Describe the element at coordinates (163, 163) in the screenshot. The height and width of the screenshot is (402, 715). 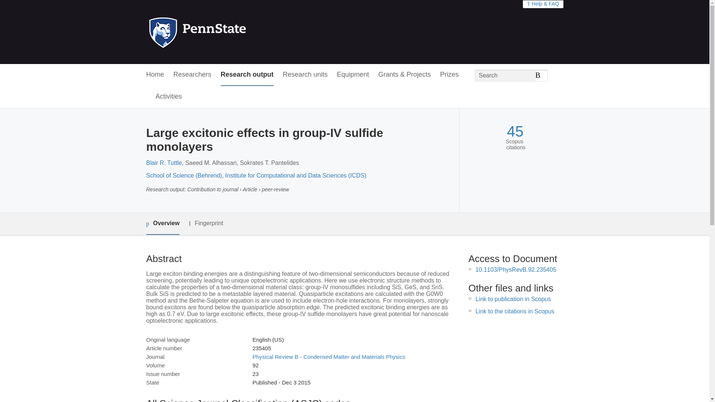
I see `Blair R. Tuttle` at that location.